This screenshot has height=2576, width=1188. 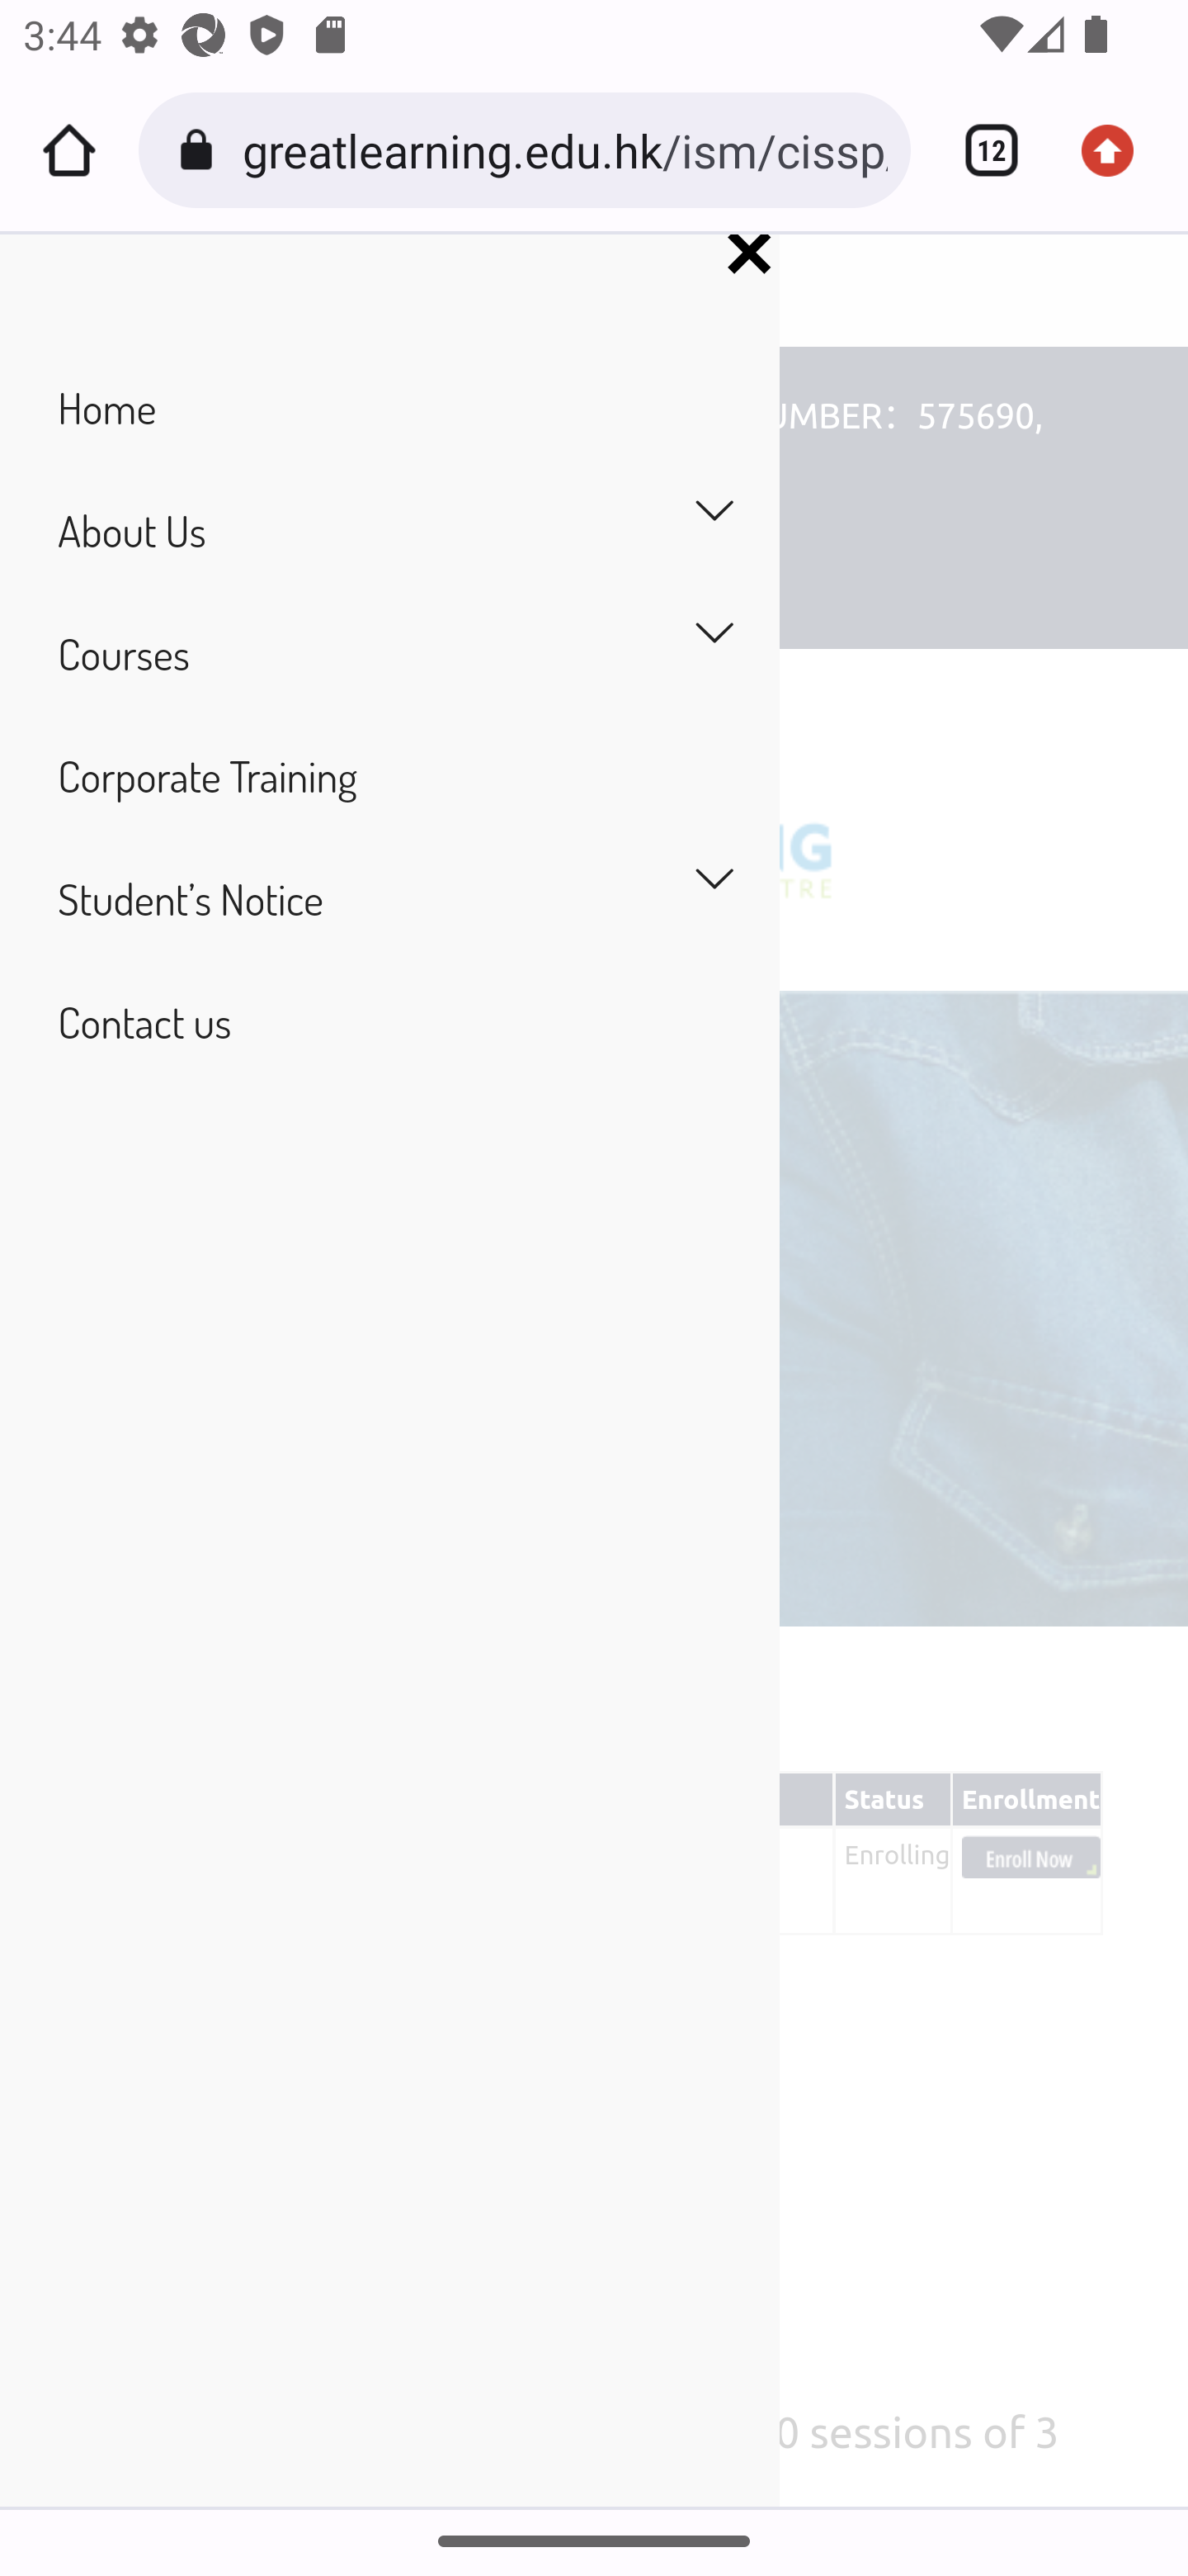 What do you see at coordinates (69, 150) in the screenshot?
I see `Home` at bounding box center [69, 150].